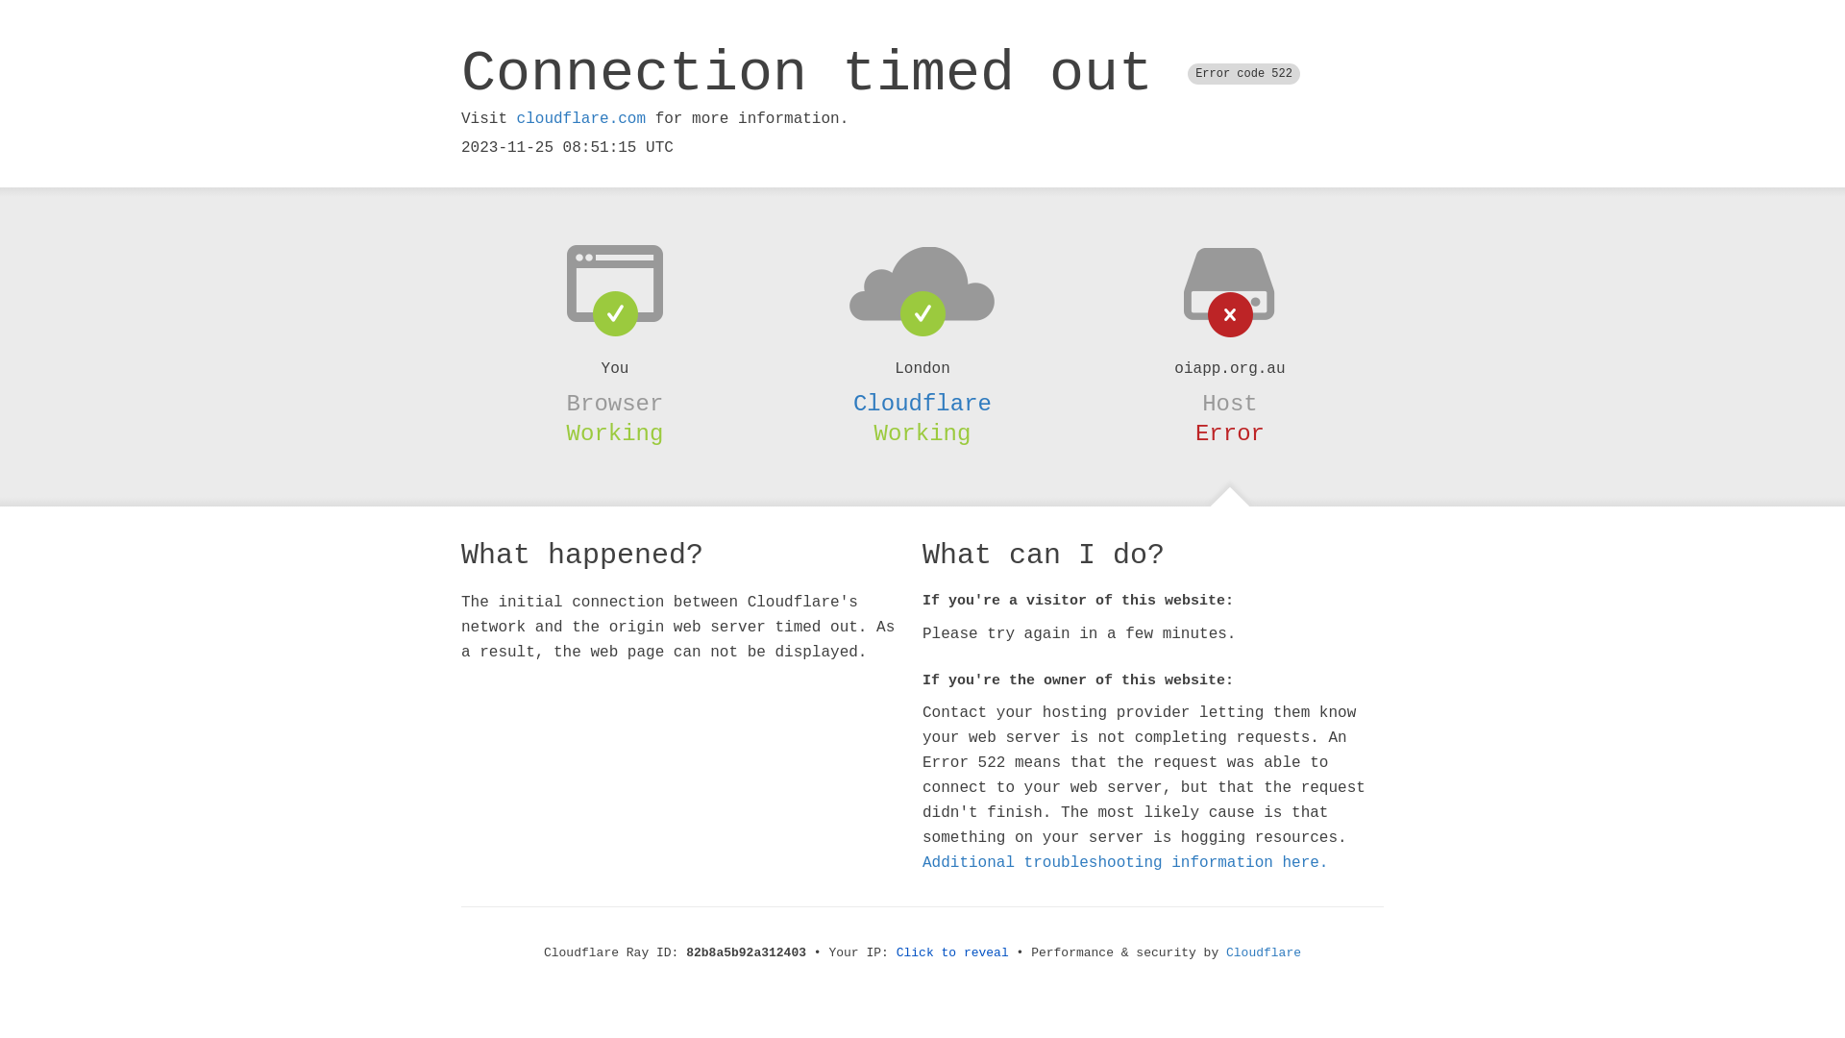 The image size is (1845, 1038). Describe the element at coordinates (953, 953) in the screenshot. I see `Click to reveal` at that location.